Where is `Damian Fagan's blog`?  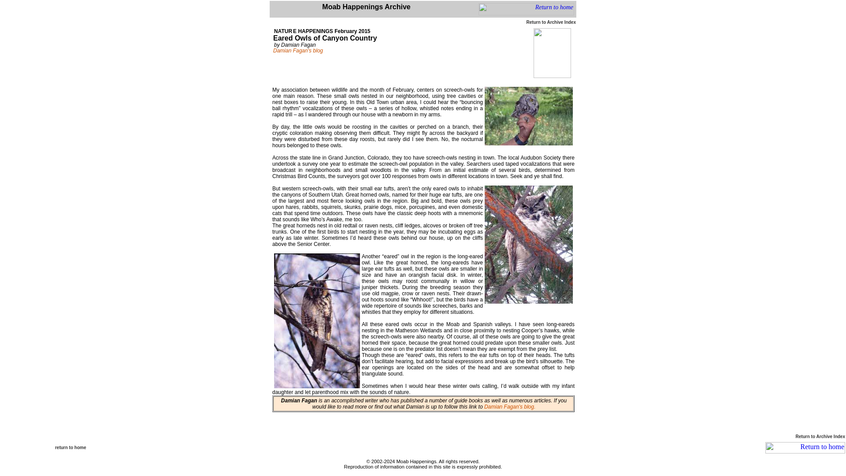
Damian Fagan's blog is located at coordinates (298, 51).